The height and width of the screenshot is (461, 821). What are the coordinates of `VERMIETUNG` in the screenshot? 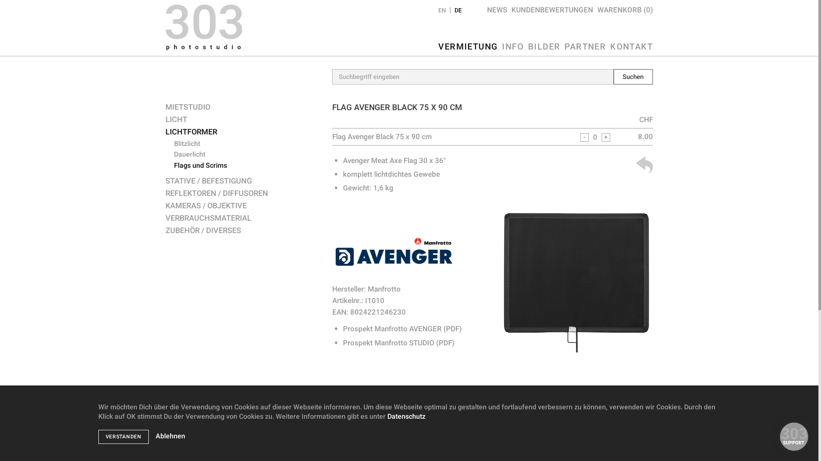 It's located at (468, 47).